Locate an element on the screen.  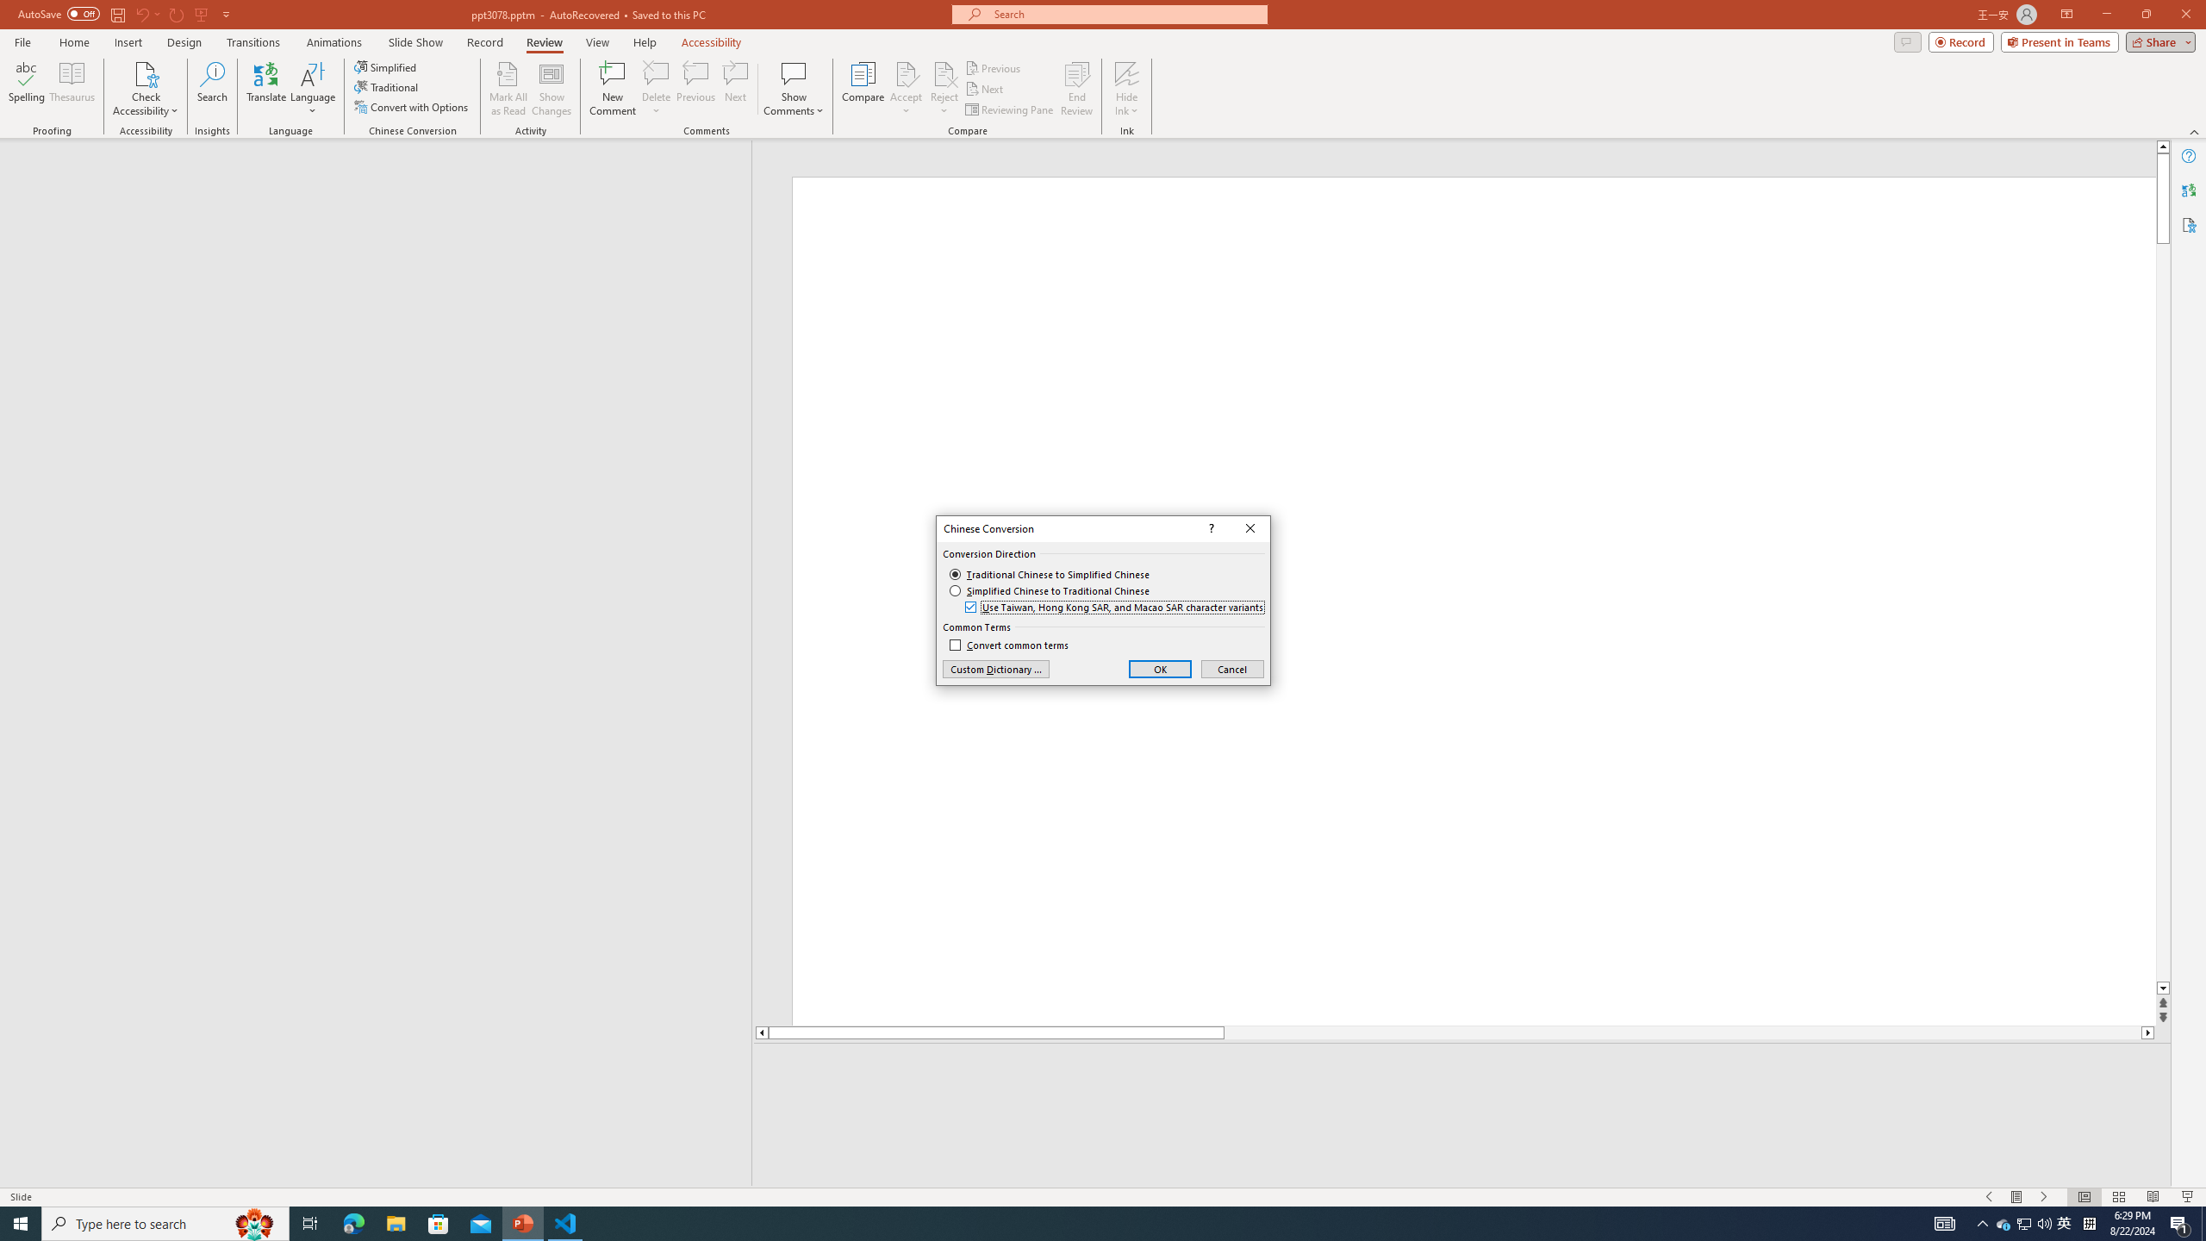
Show Comments is located at coordinates (795, 73).